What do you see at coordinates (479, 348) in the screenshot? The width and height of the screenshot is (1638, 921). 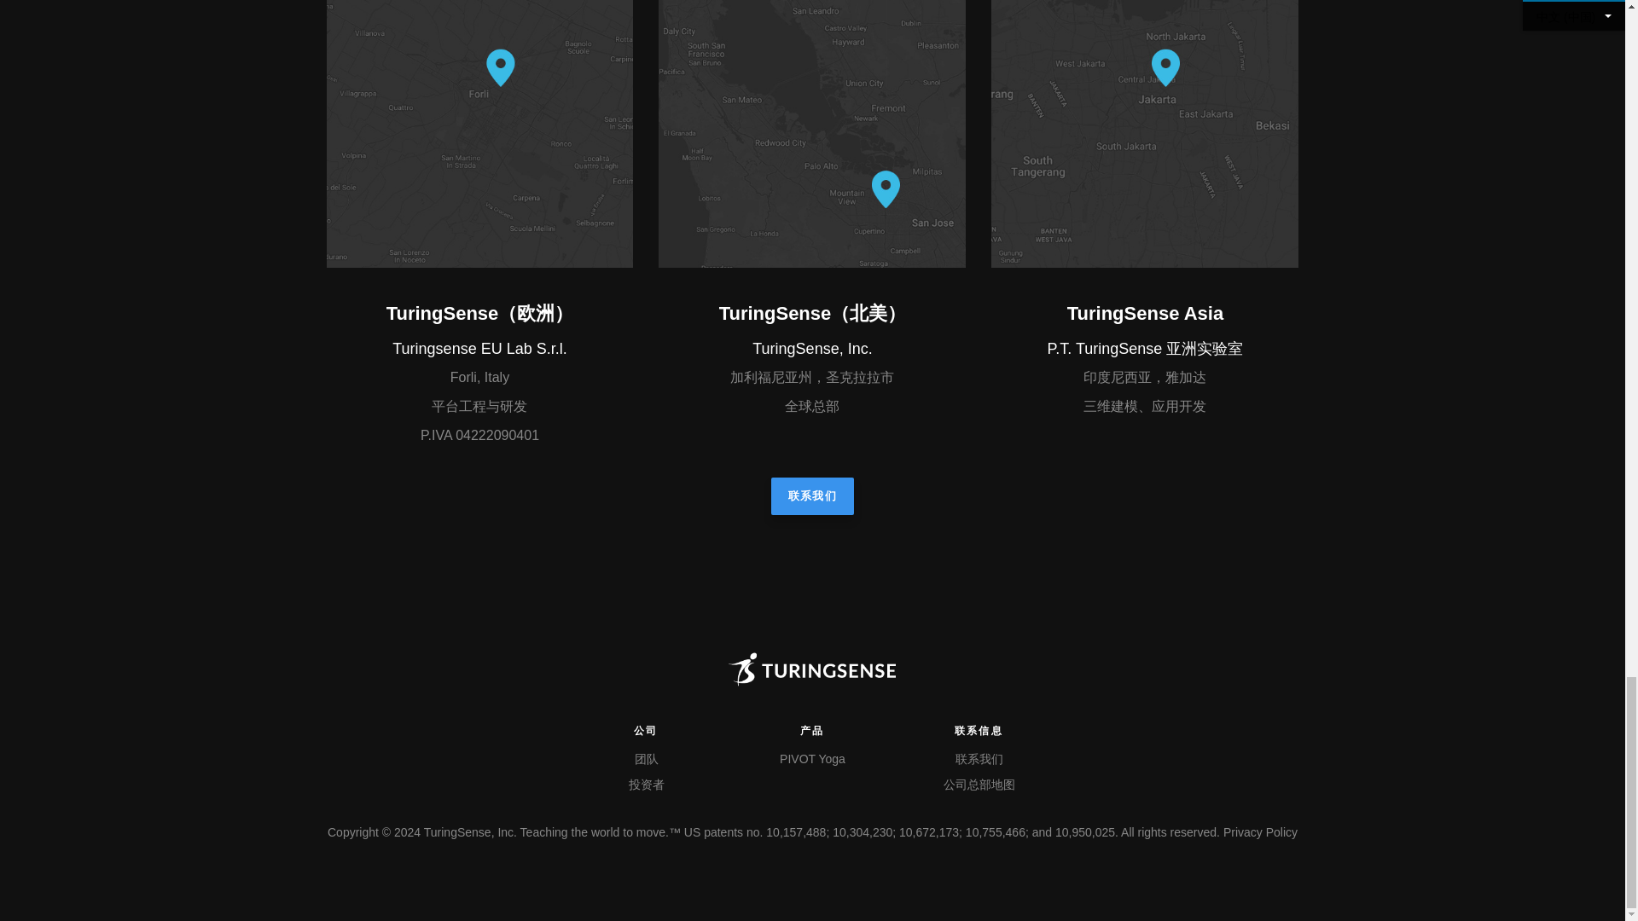 I see `Turingsense EU Lab S.r.l.` at bounding box center [479, 348].